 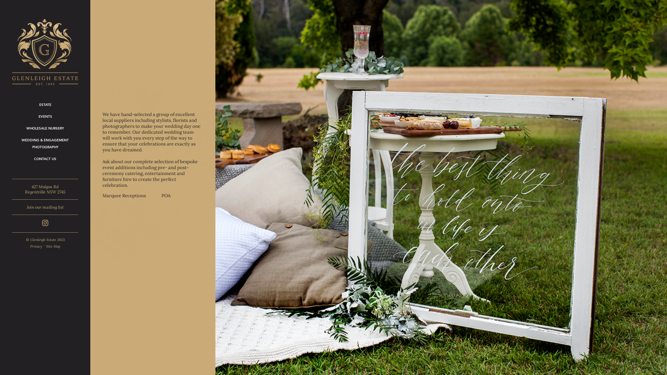 I want to click on WEDDING & ENGAGEMENT PHOTOGRAPHY, so click(x=45, y=144).